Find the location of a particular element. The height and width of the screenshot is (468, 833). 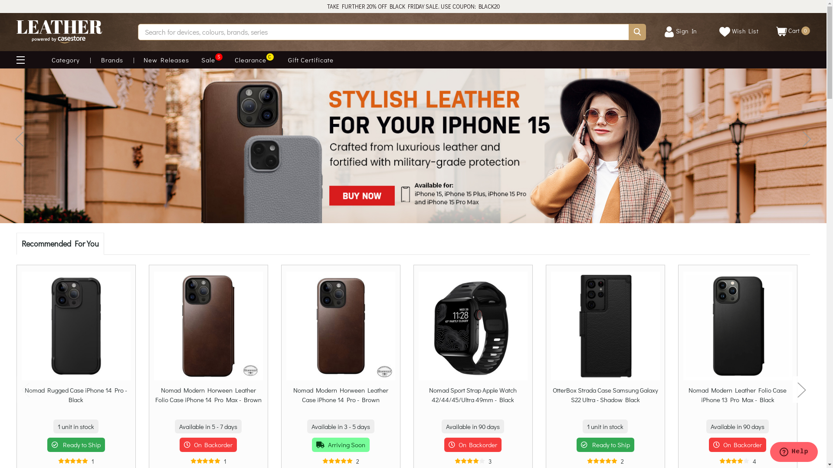

Brands is located at coordinates (112, 60).